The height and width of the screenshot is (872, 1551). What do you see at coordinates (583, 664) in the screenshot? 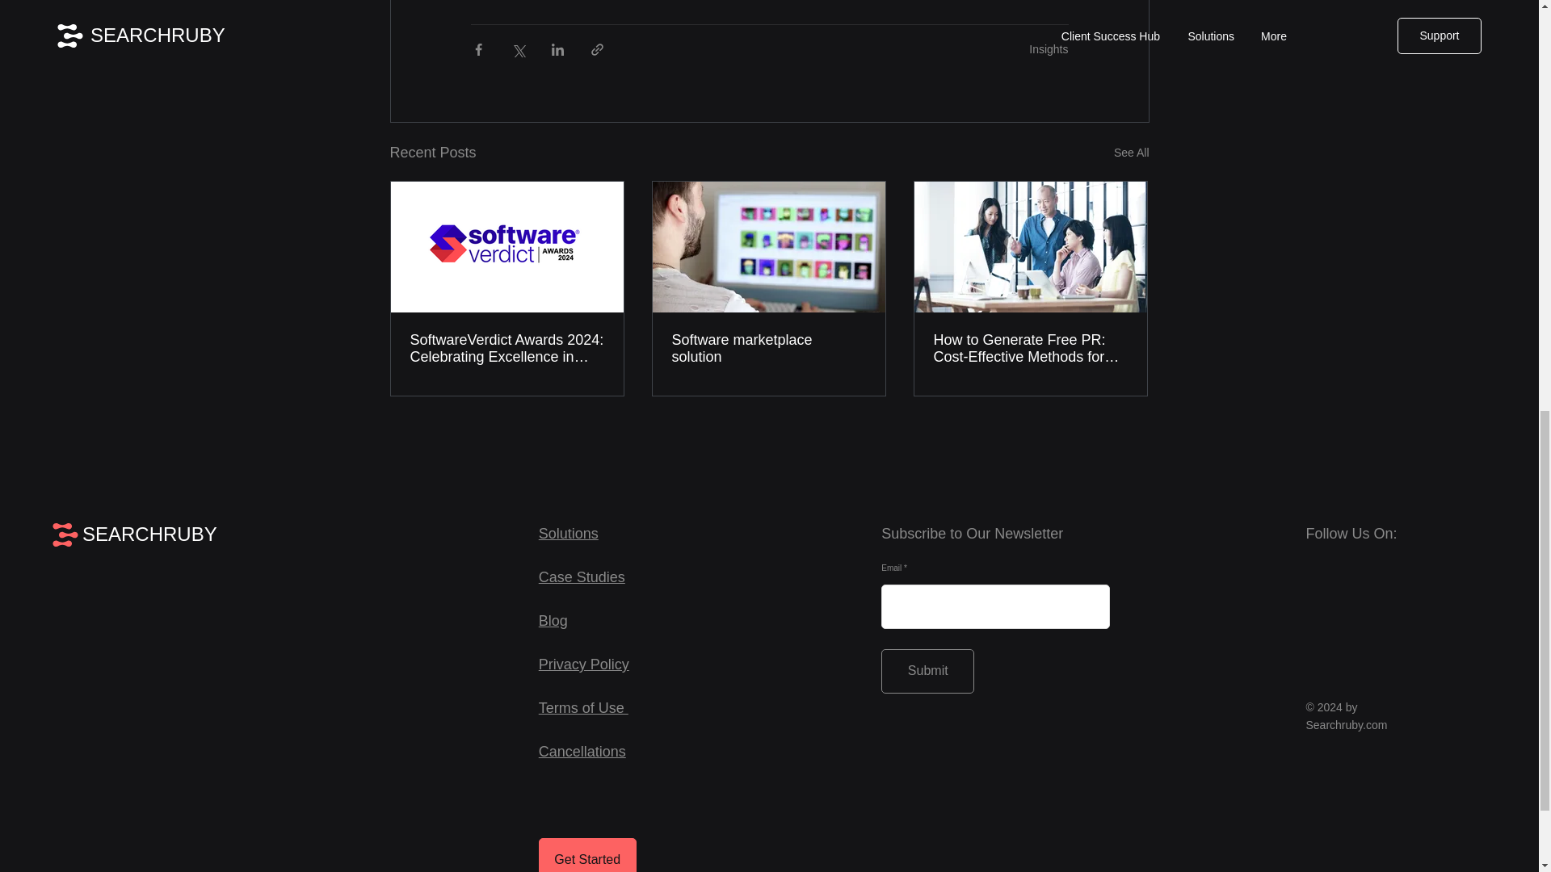
I see `Privacy Policy` at bounding box center [583, 664].